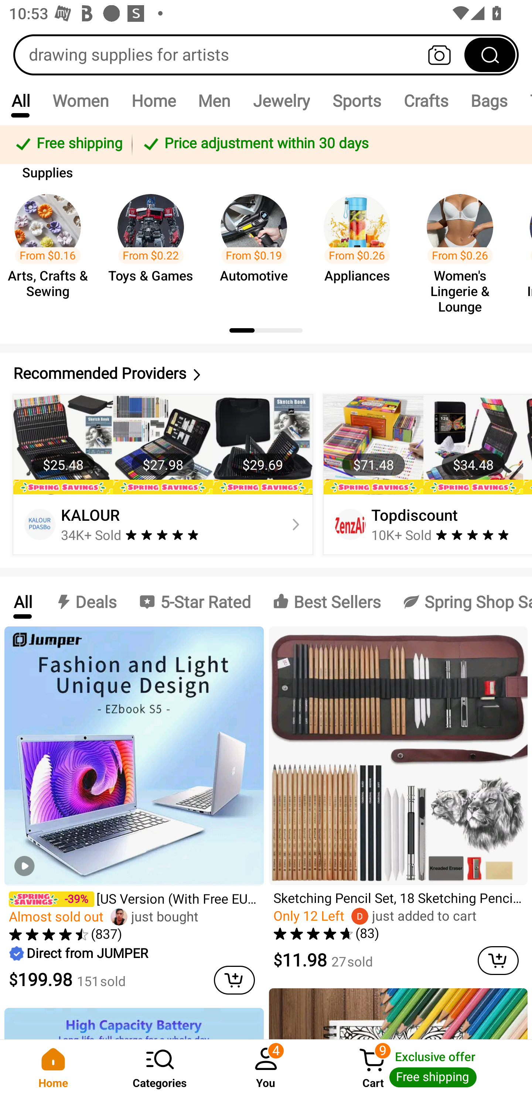 The height and width of the screenshot is (1094, 532). I want to click on 5-Star Rated 5-Star Rated 5-Star Rated, so click(194, 602).